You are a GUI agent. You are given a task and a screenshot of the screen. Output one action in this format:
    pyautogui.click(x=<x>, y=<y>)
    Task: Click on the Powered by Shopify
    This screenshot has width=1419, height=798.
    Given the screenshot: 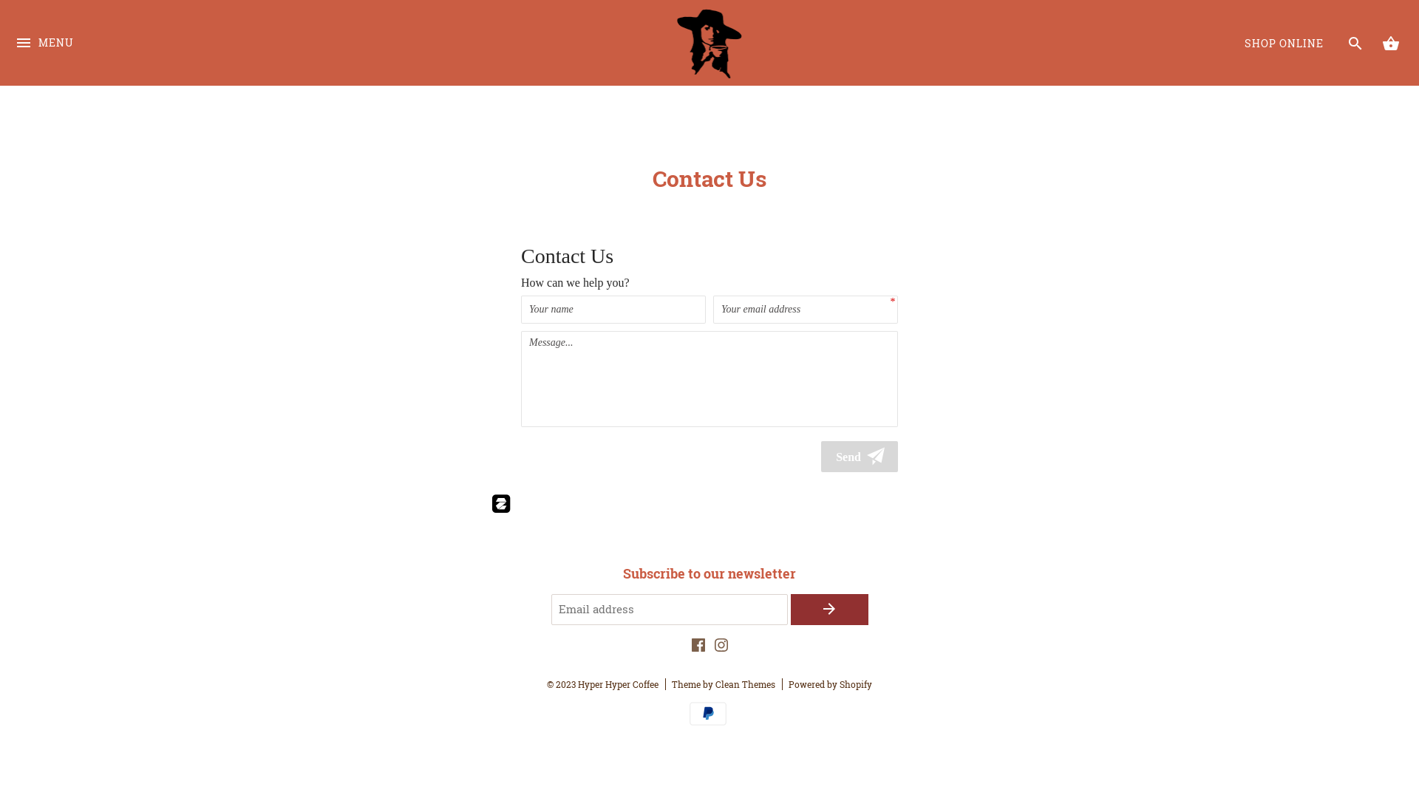 What is the action you would take?
    pyautogui.click(x=831, y=684)
    